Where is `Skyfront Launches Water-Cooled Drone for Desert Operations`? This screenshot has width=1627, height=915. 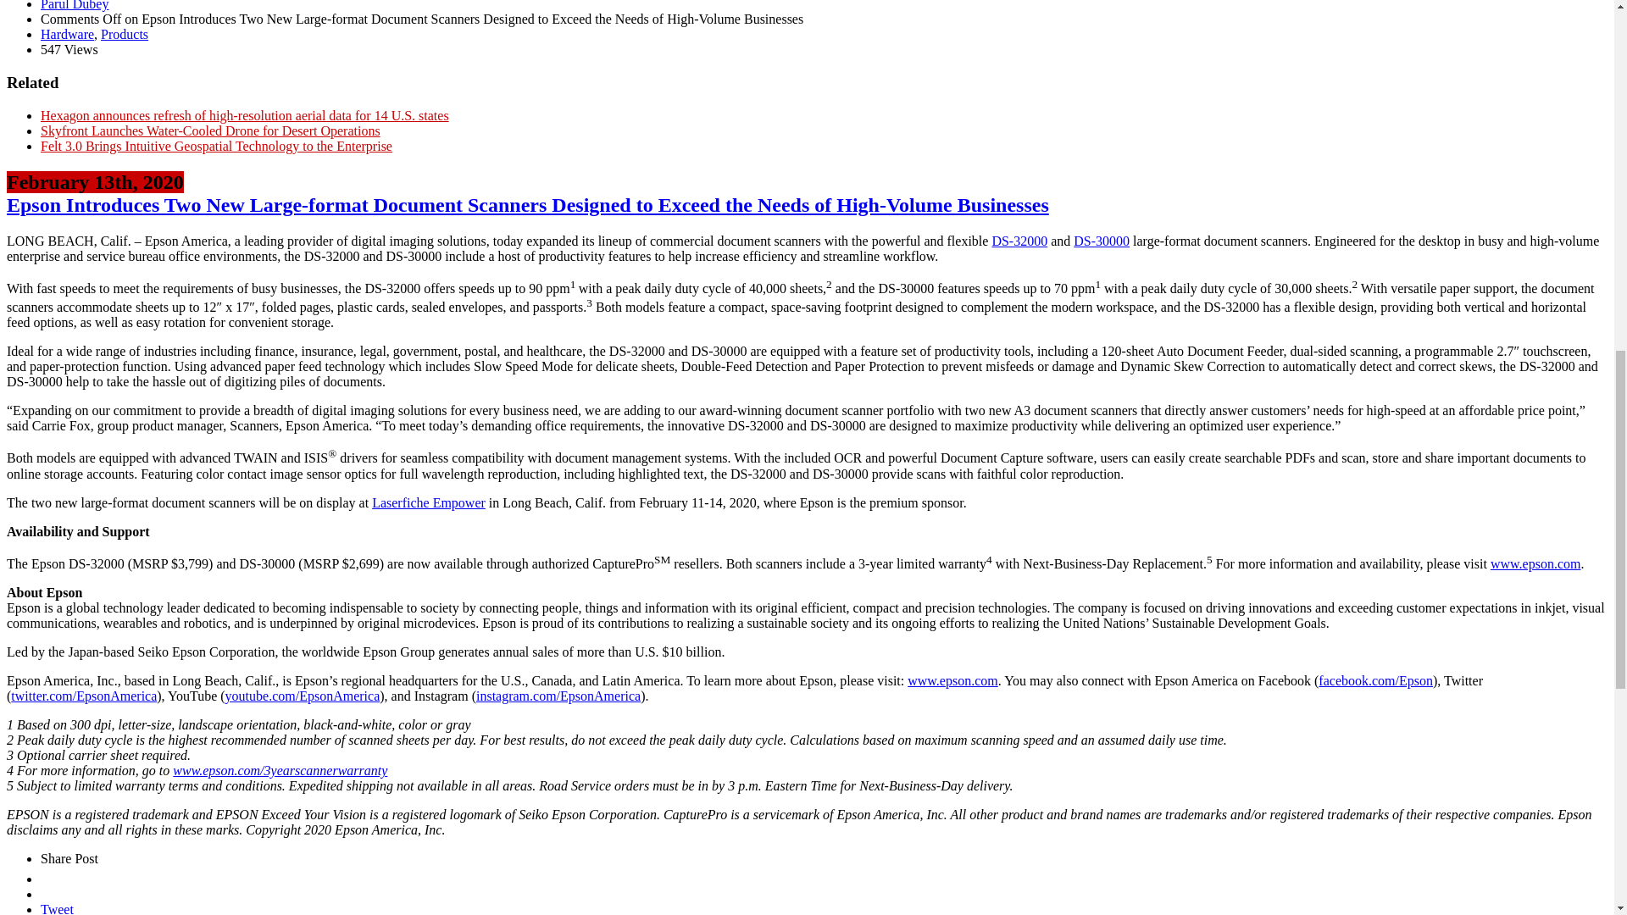
Skyfront Launches Water-Cooled Drone for Desert Operations is located at coordinates (210, 130).